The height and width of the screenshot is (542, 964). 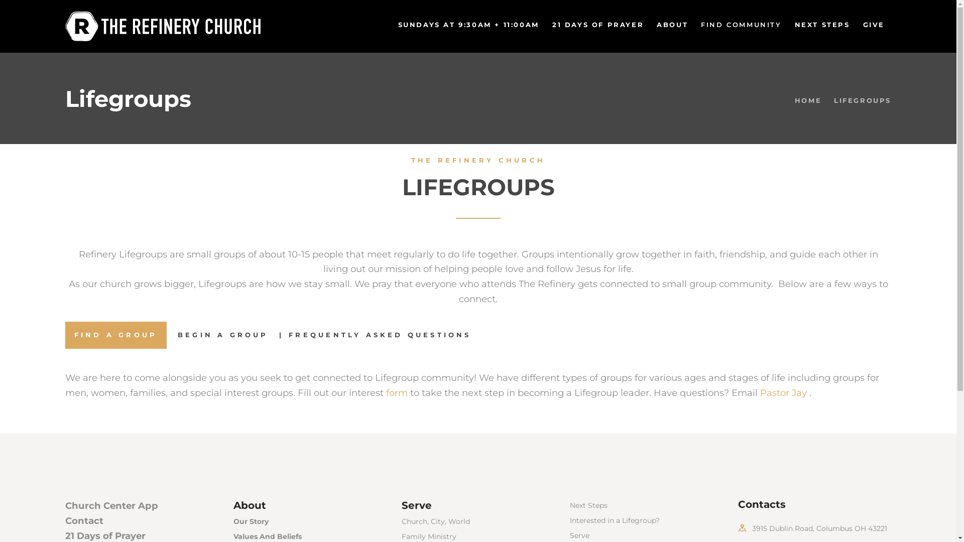 What do you see at coordinates (111, 506) in the screenshot?
I see `Church Center App` at bounding box center [111, 506].